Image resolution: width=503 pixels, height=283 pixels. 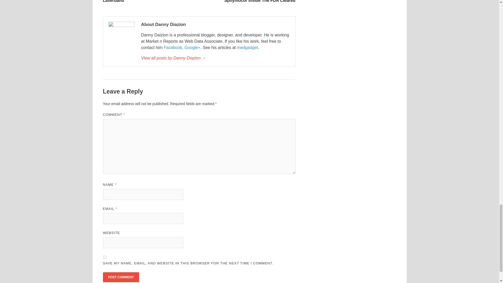 What do you see at coordinates (173, 47) in the screenshot?
I see `Facebook` at bounding box center [173, 47].